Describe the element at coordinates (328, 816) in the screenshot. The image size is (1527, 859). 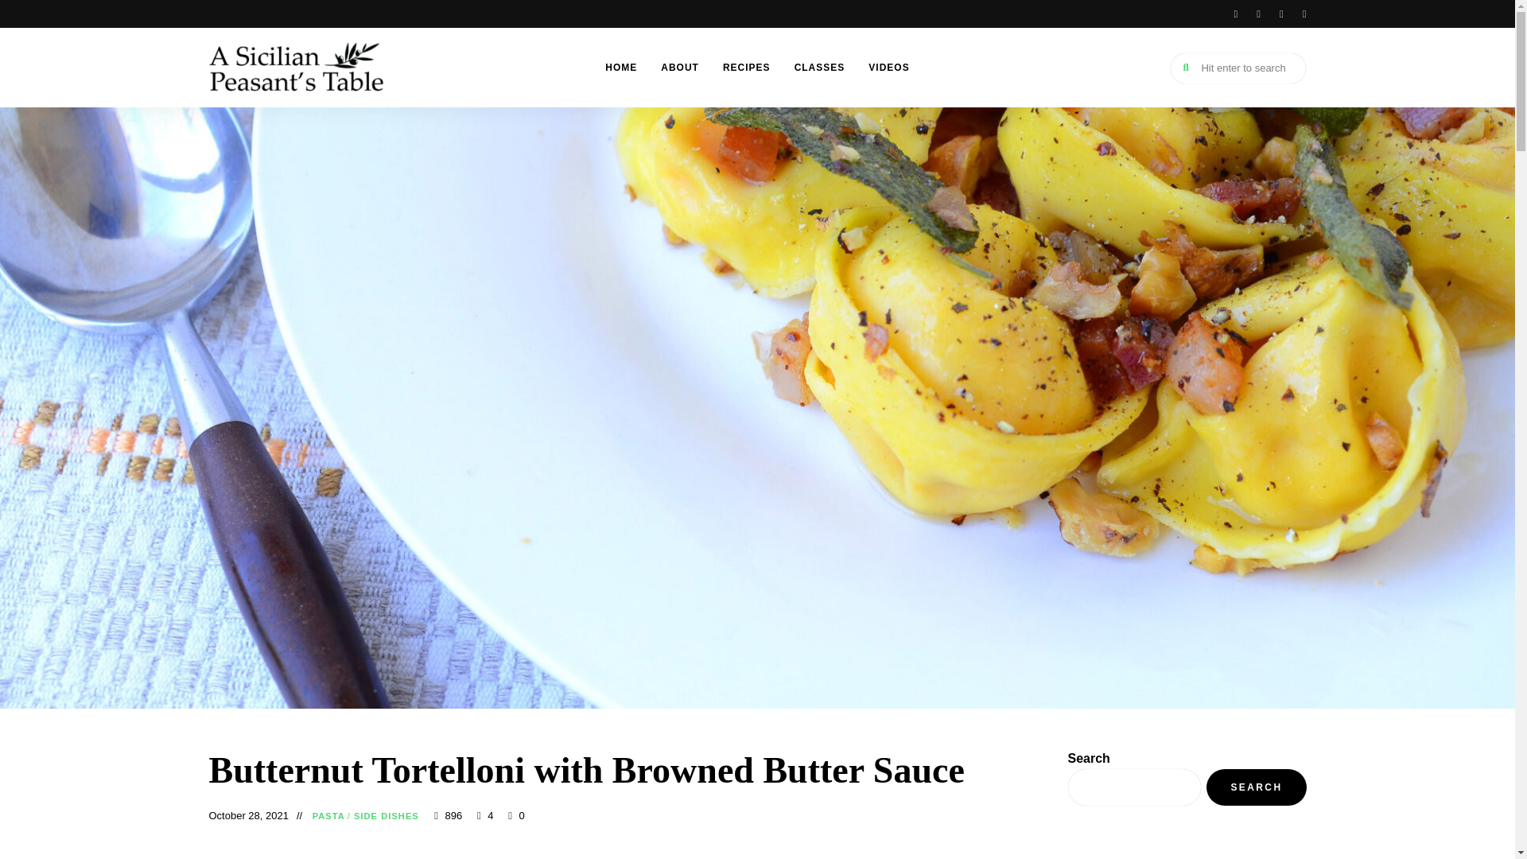
I see `PASTA` at that location.